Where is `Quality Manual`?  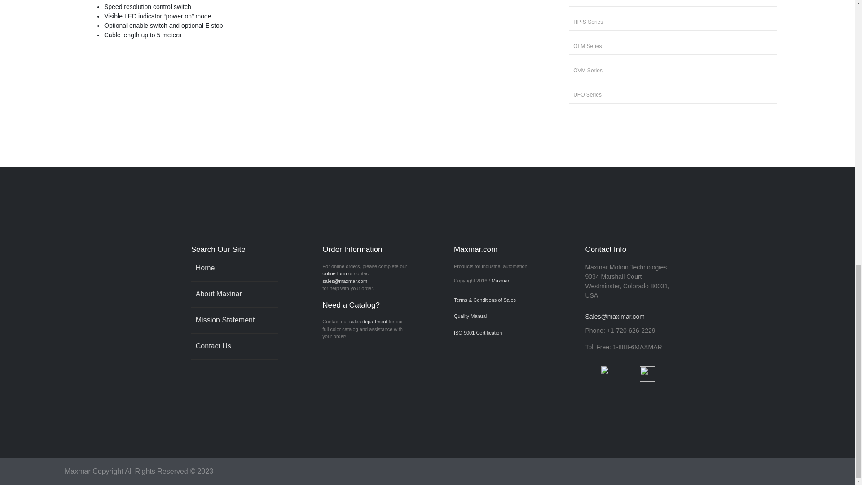 Quality Manual is located at coordinates (491, 316).